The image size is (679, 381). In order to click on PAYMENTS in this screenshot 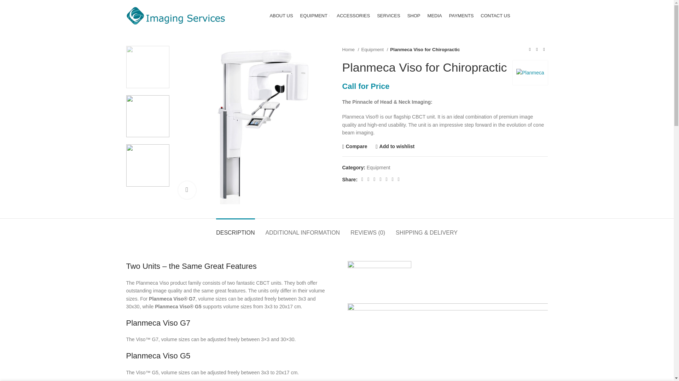, I will do `click(461, 16)`.